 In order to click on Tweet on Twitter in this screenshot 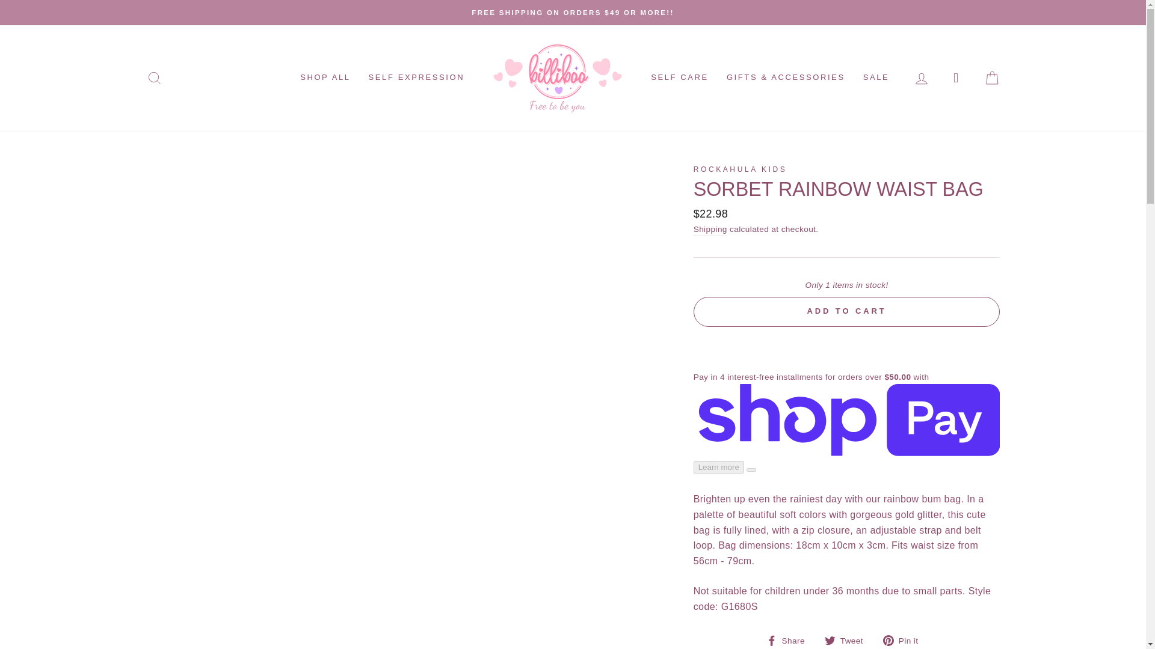, I will do `click(848, 641)`.